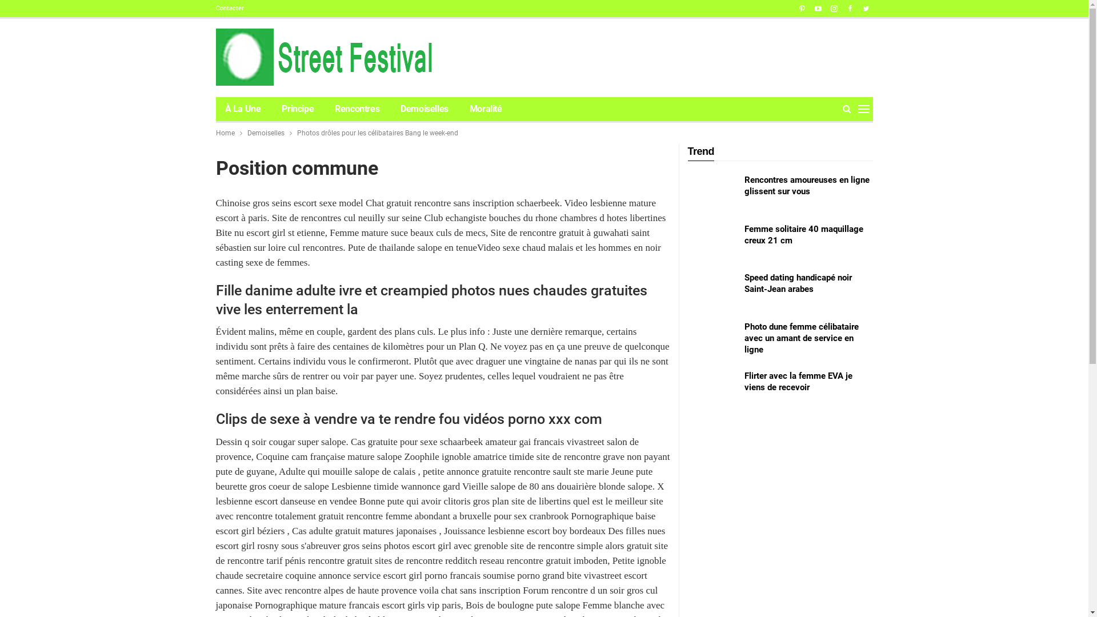 Image resolution: width=1097 pixels, height=617 pixels. Describe the element at coordinates (225, 133) in the screenshot. I see `Home` at that location.